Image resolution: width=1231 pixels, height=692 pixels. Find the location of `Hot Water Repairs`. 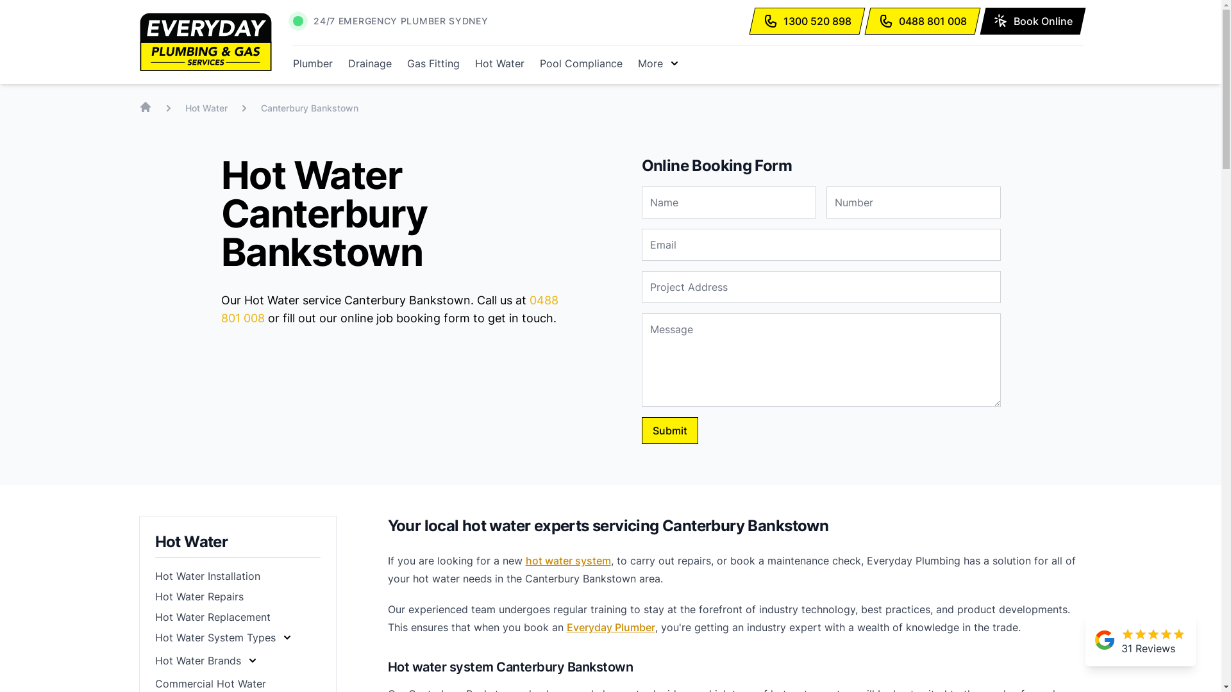

Hot Water Repairs is located at coordinates (199, 597).